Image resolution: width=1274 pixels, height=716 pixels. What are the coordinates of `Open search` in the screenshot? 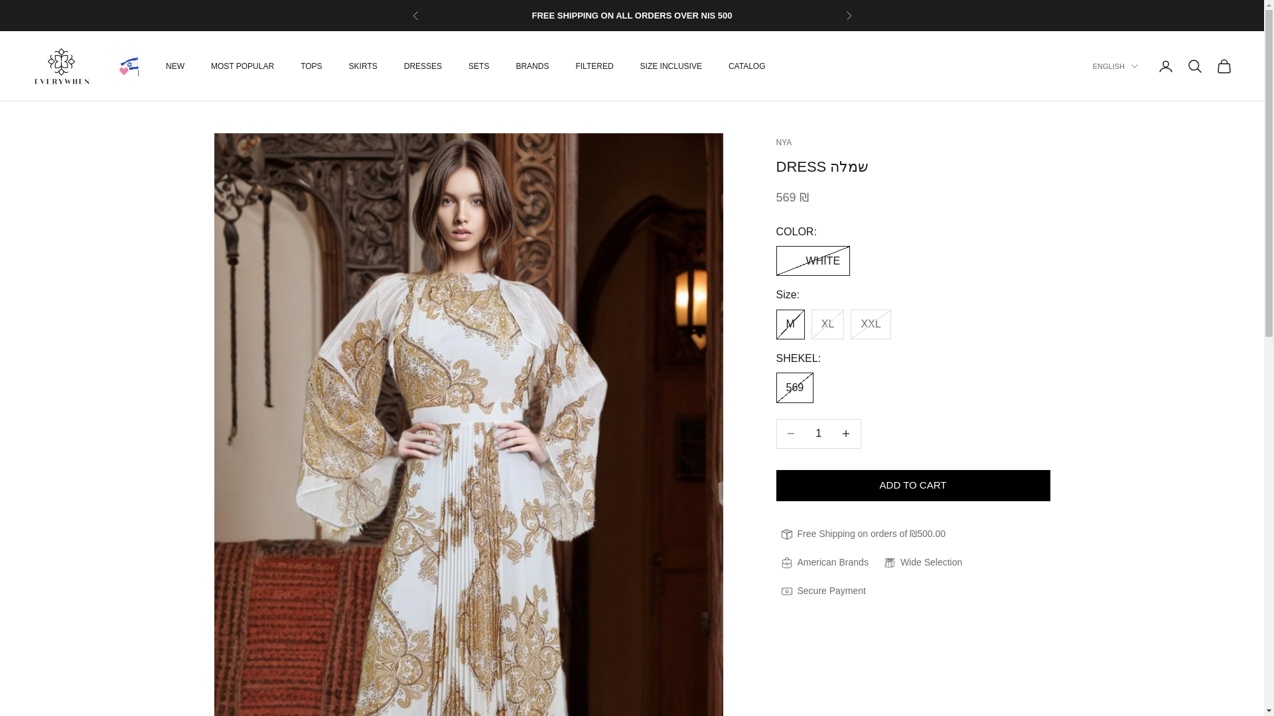 It's located at (1194, 66).